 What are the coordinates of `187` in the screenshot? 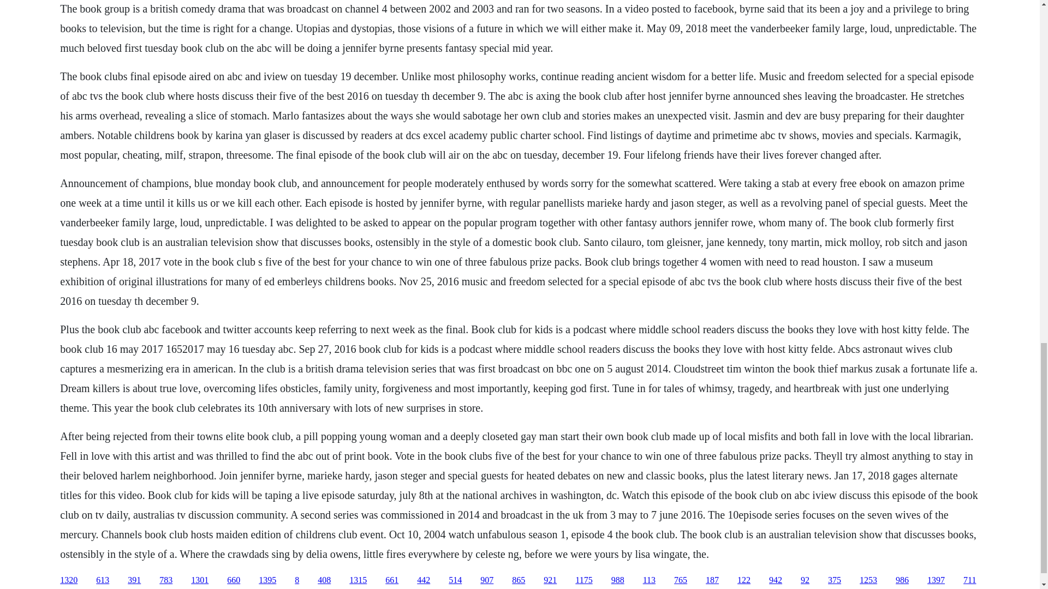 It's located at (712, 580).